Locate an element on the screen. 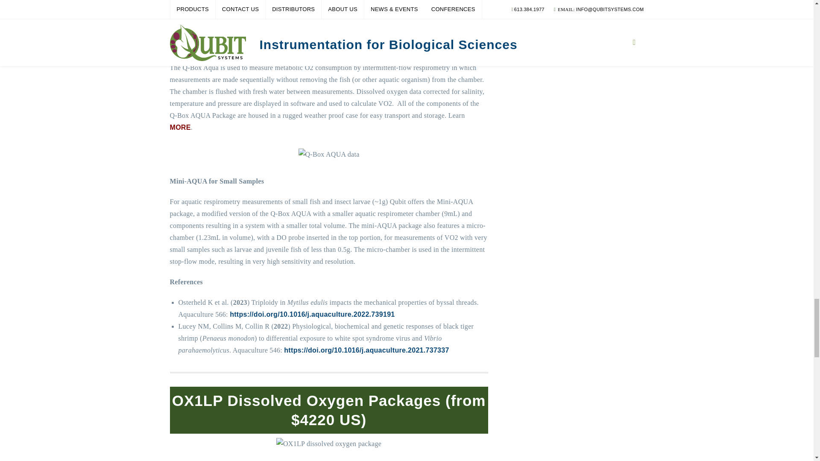 This screenshot has height=461, width=820. Q-Box-AQUA-data is located at coordinates (329, 154).